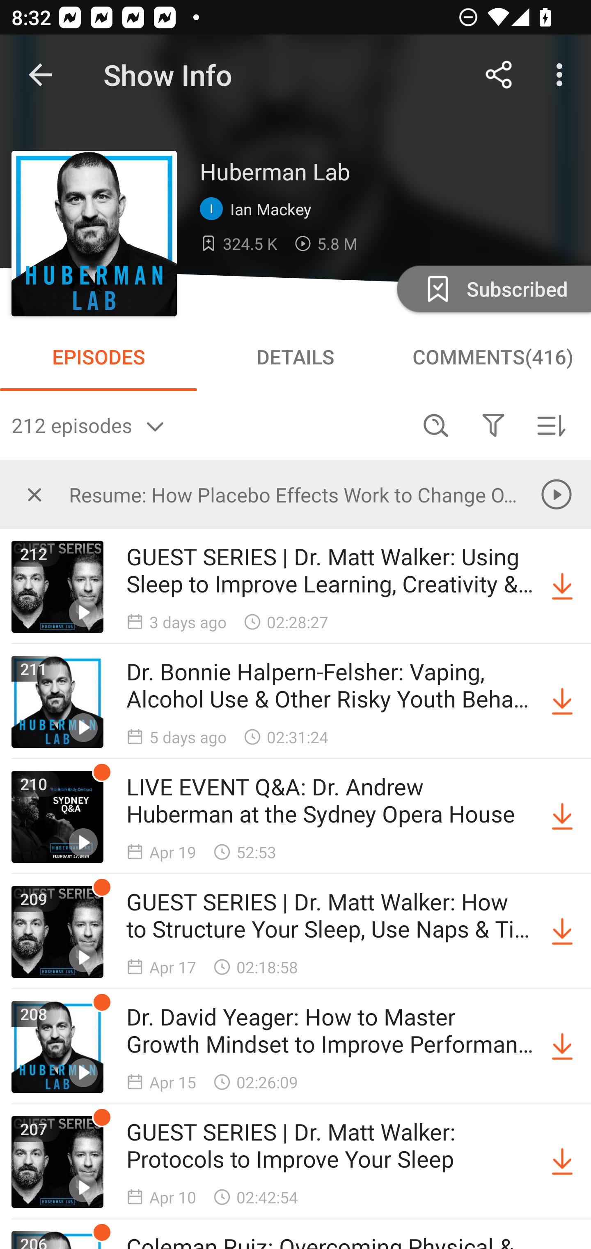 The width and height of the screenshot is (591, 1249). I want to click on Download, so click(562, 1047).